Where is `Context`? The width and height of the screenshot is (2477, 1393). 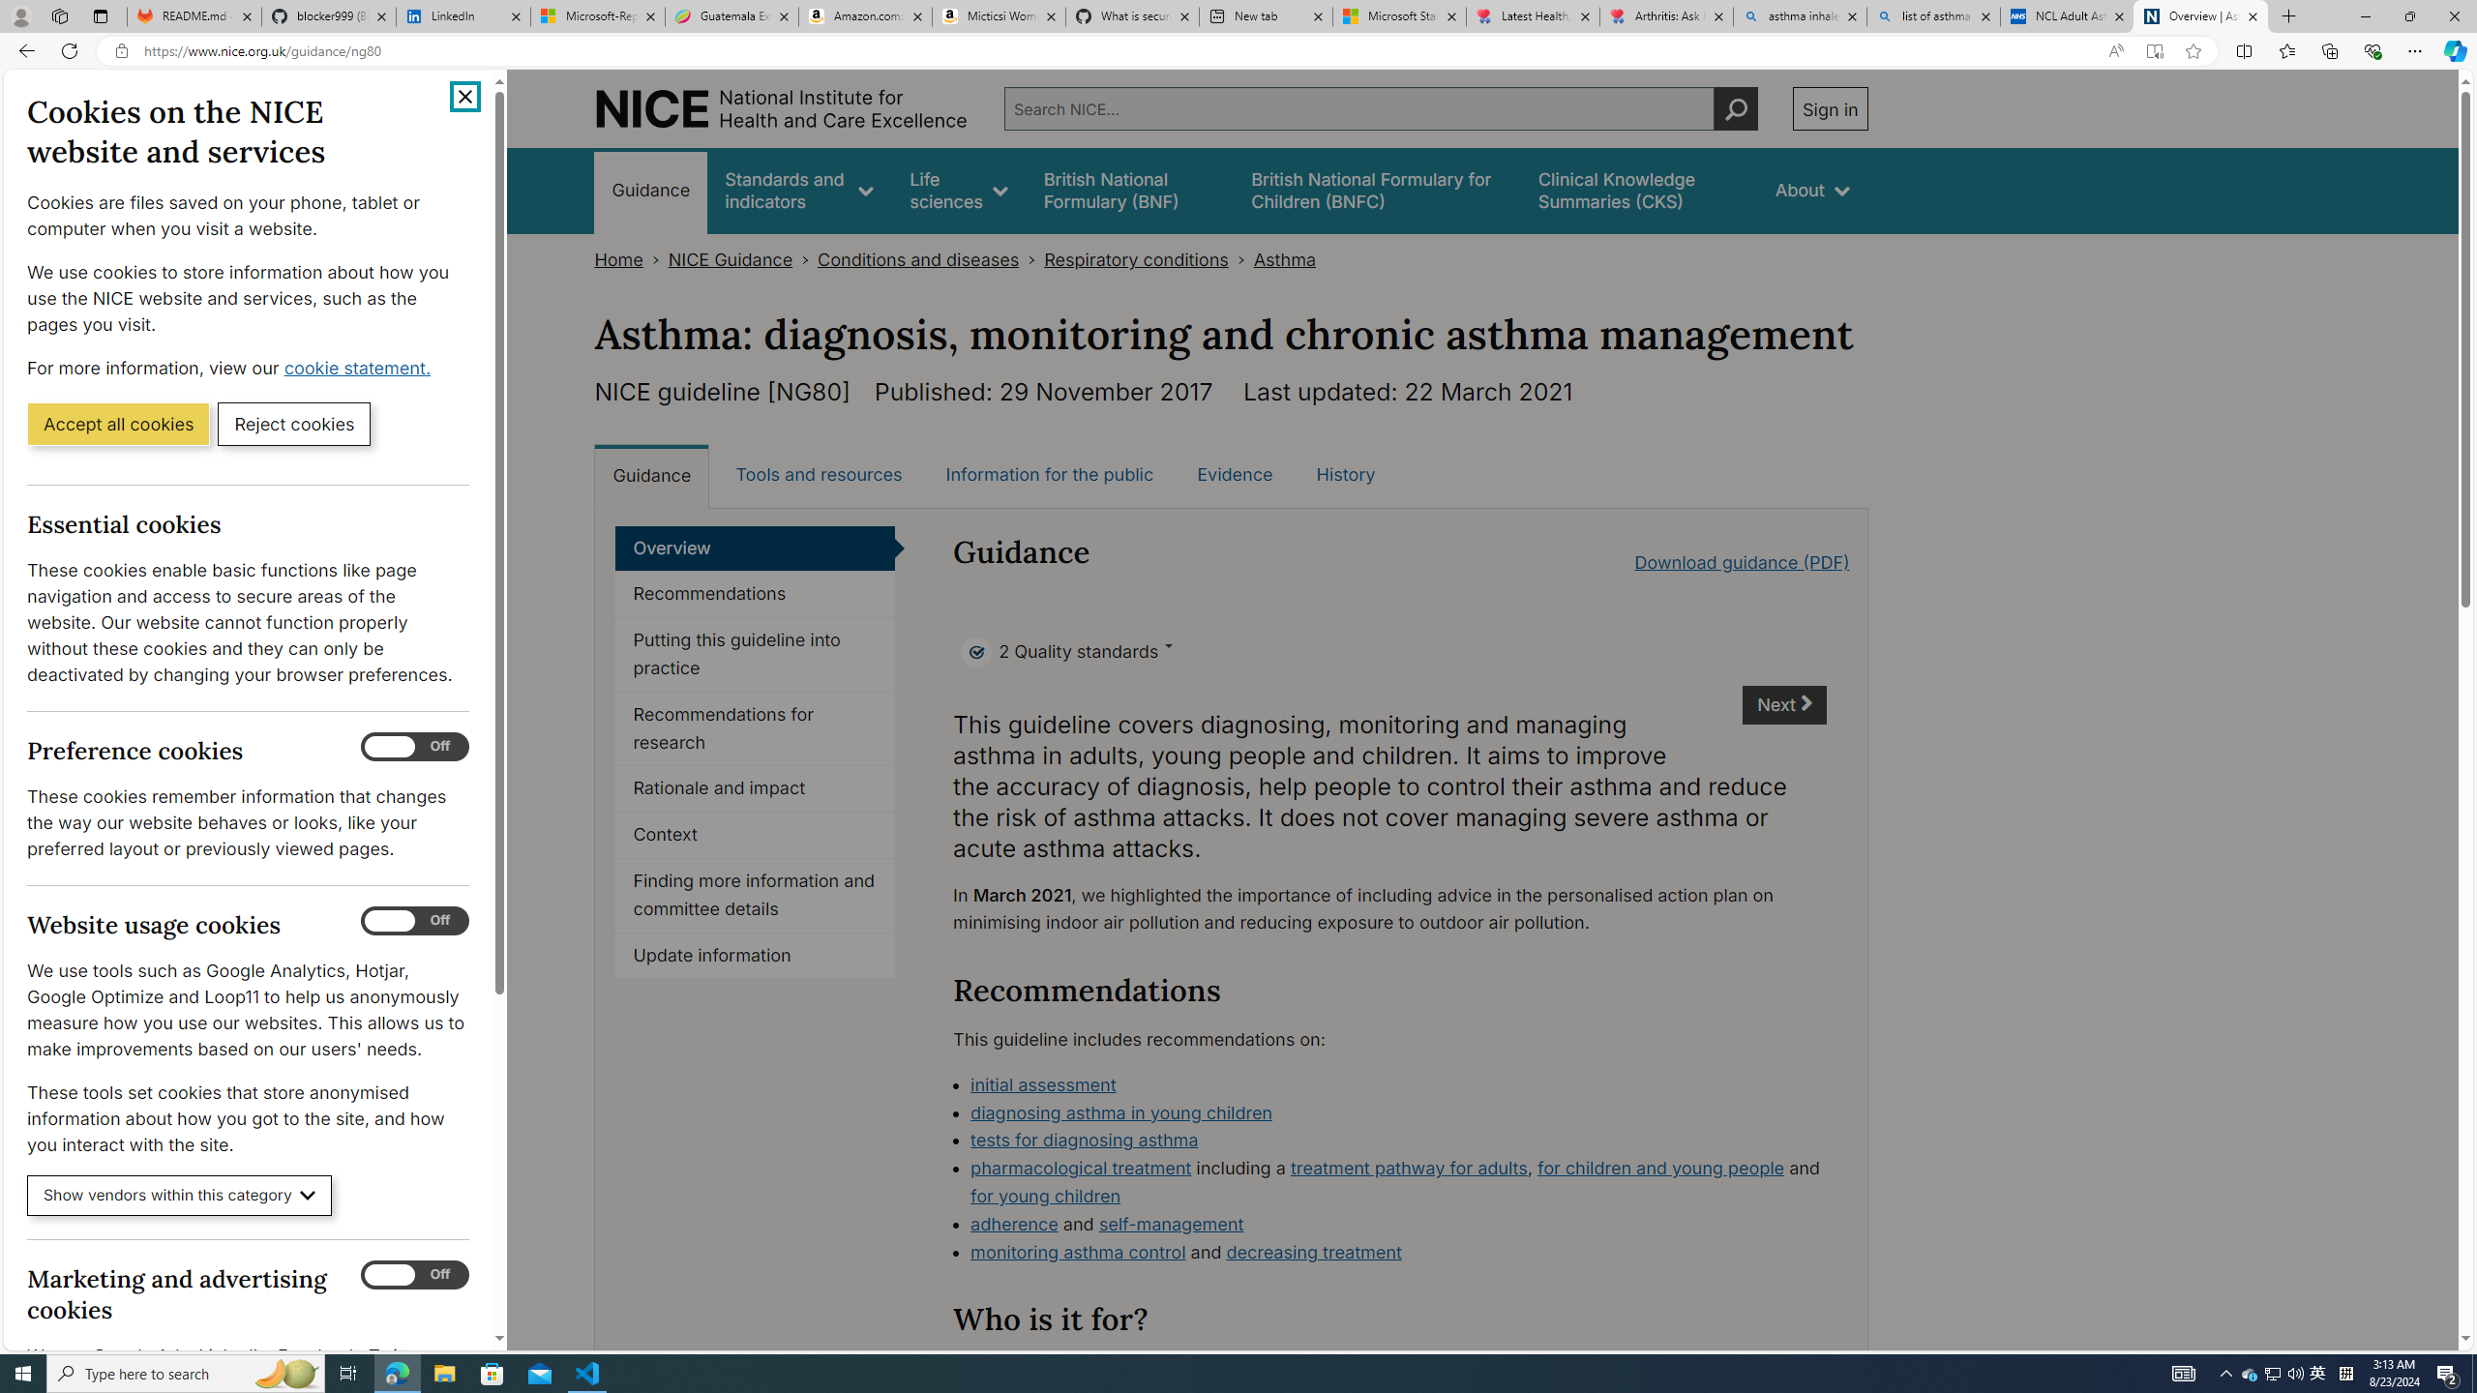 Context is located at coordinates (755, 836).